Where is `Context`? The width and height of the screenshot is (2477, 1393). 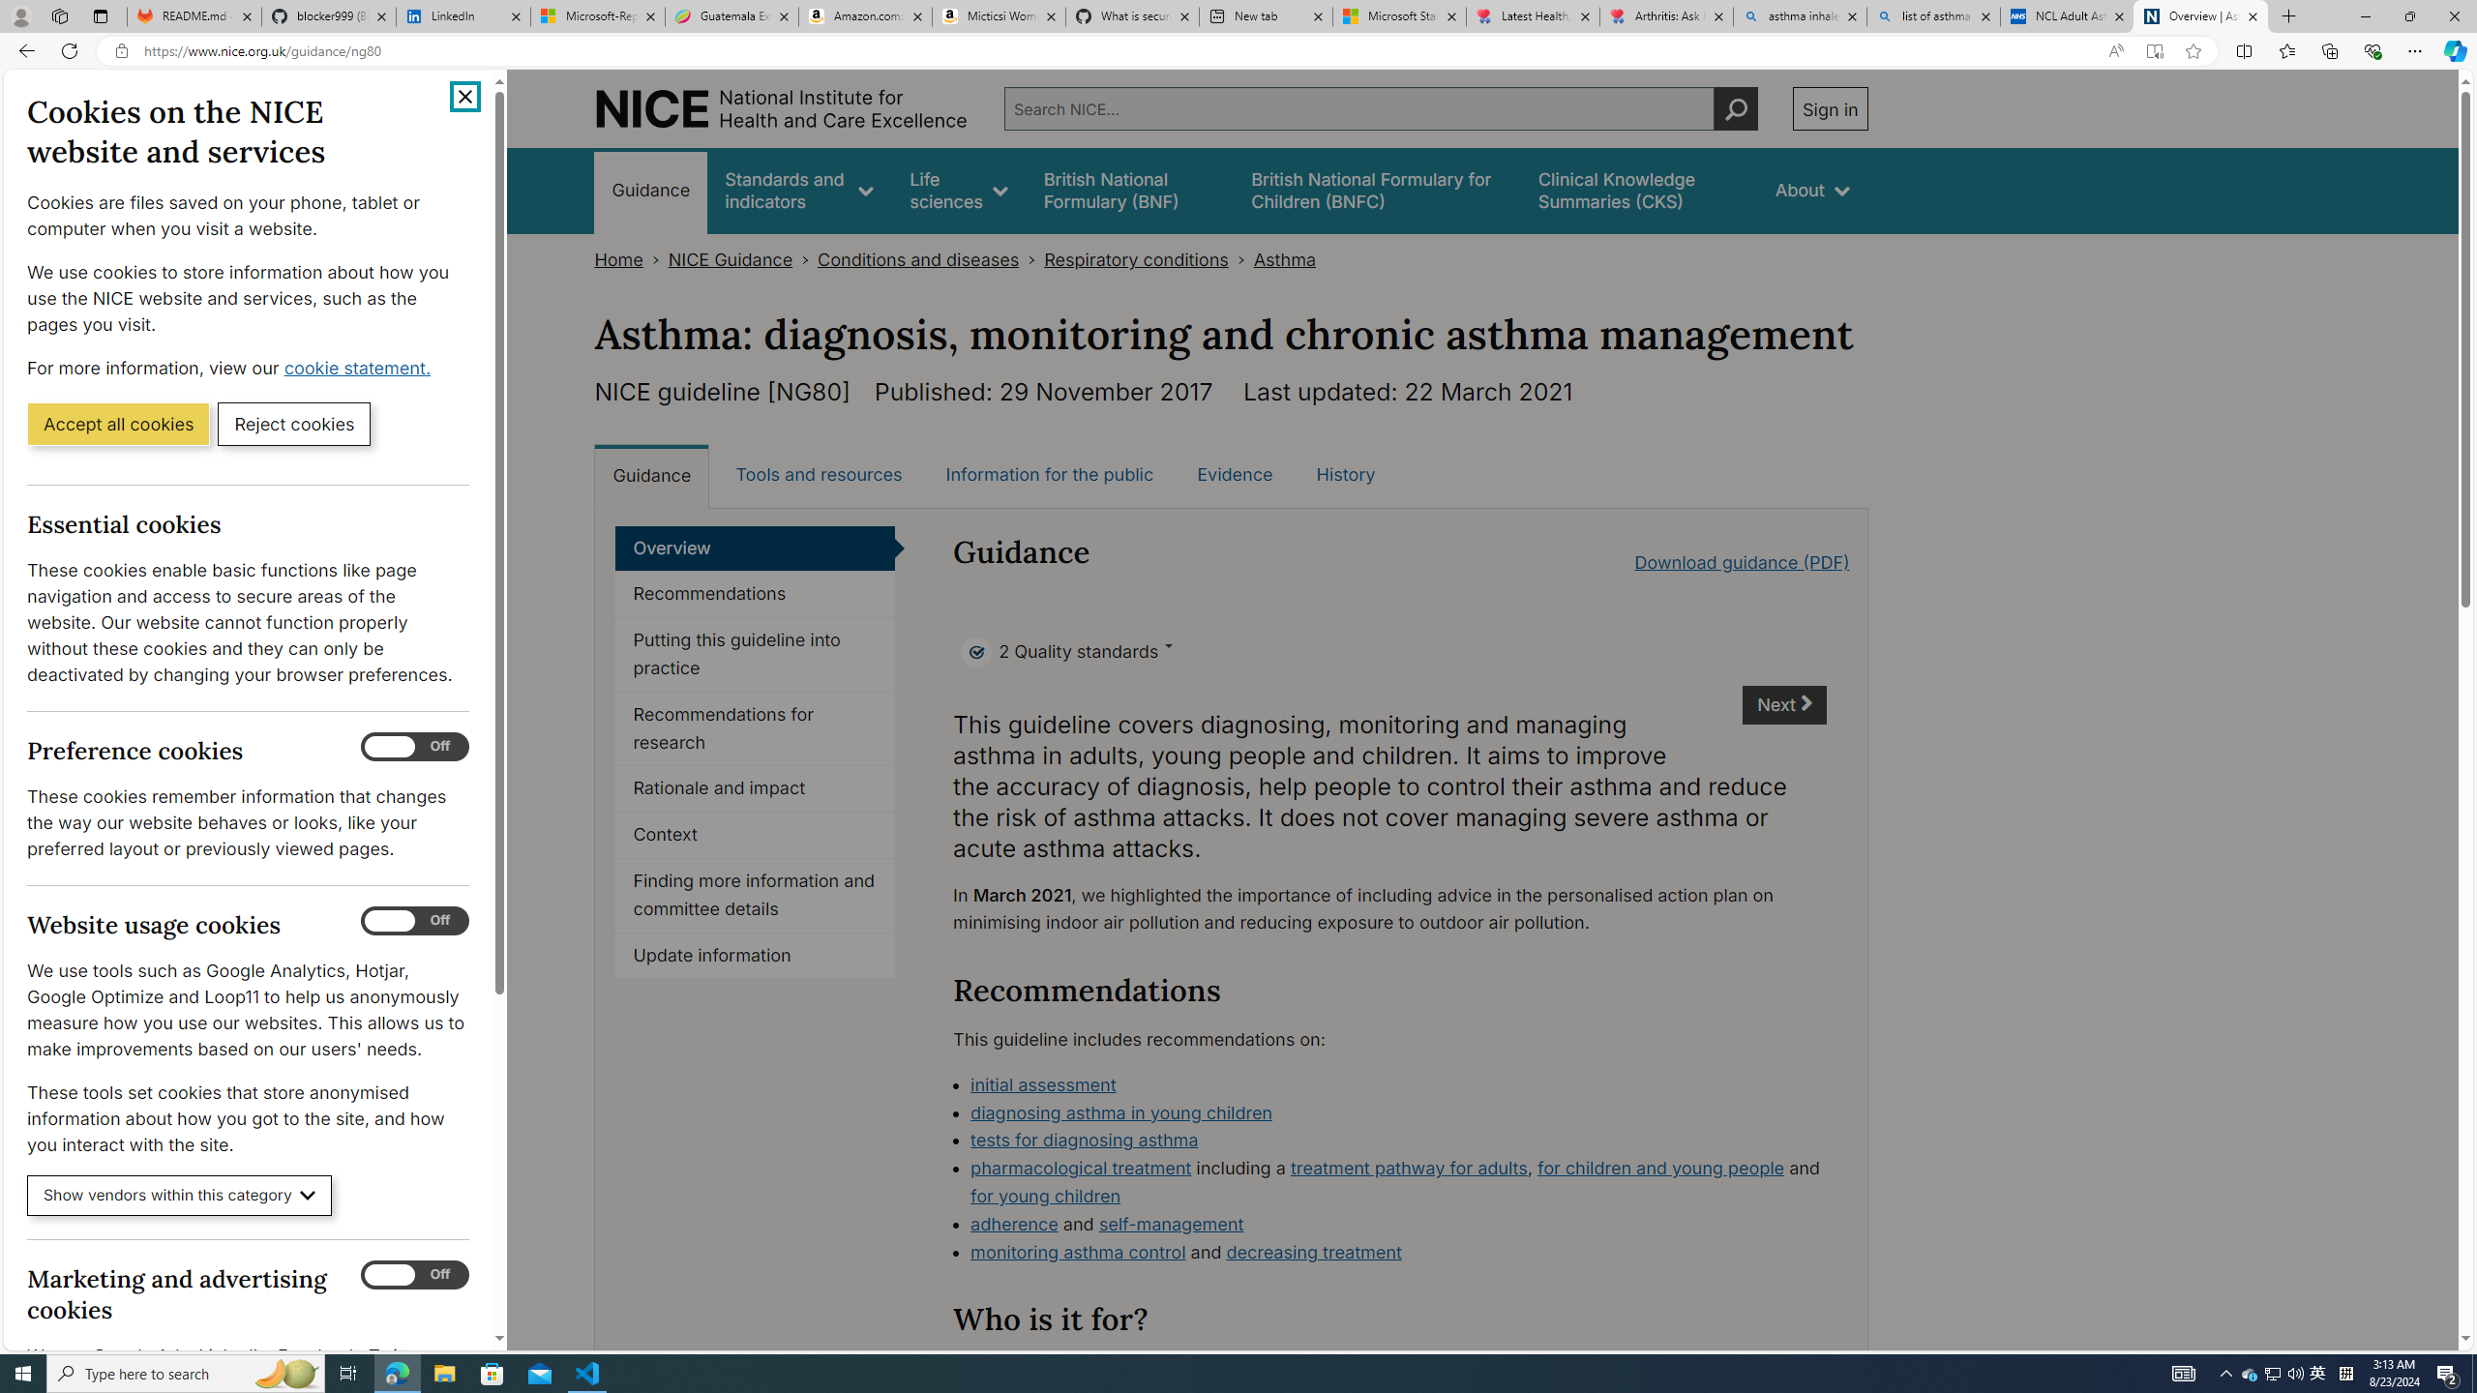 Context is located at coordinates (755, 836).